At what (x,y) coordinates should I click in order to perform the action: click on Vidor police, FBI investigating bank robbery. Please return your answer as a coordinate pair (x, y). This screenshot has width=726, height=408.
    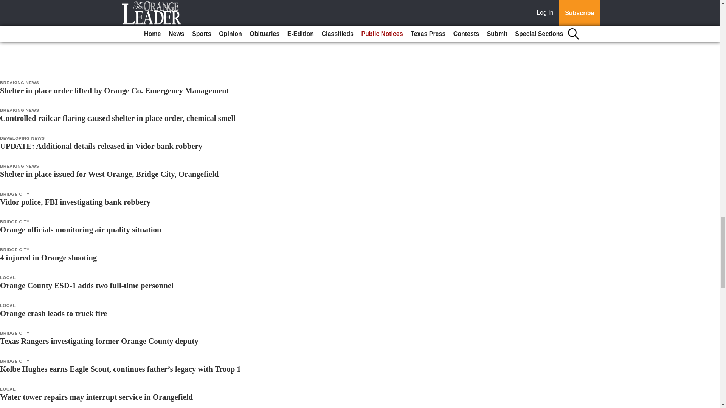
    Looking at the image, I should click on (75, 202).